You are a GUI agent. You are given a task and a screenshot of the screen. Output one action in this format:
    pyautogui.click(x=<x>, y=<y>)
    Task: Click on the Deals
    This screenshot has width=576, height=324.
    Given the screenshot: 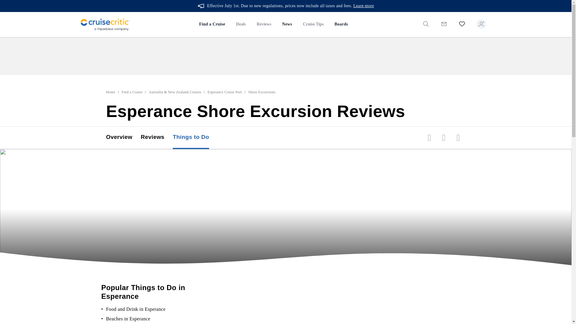 What is the action you would take?
    pyautogui.click(x=6, y=37)
    